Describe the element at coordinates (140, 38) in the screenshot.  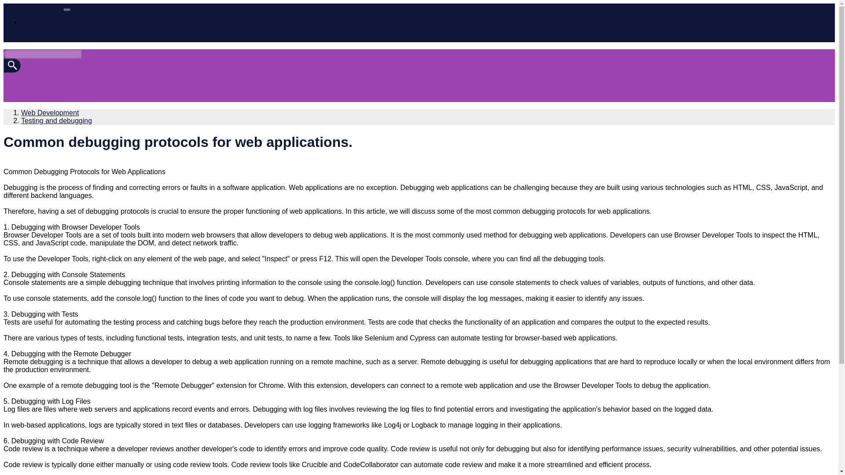
I see `Full-stack development` at that location.